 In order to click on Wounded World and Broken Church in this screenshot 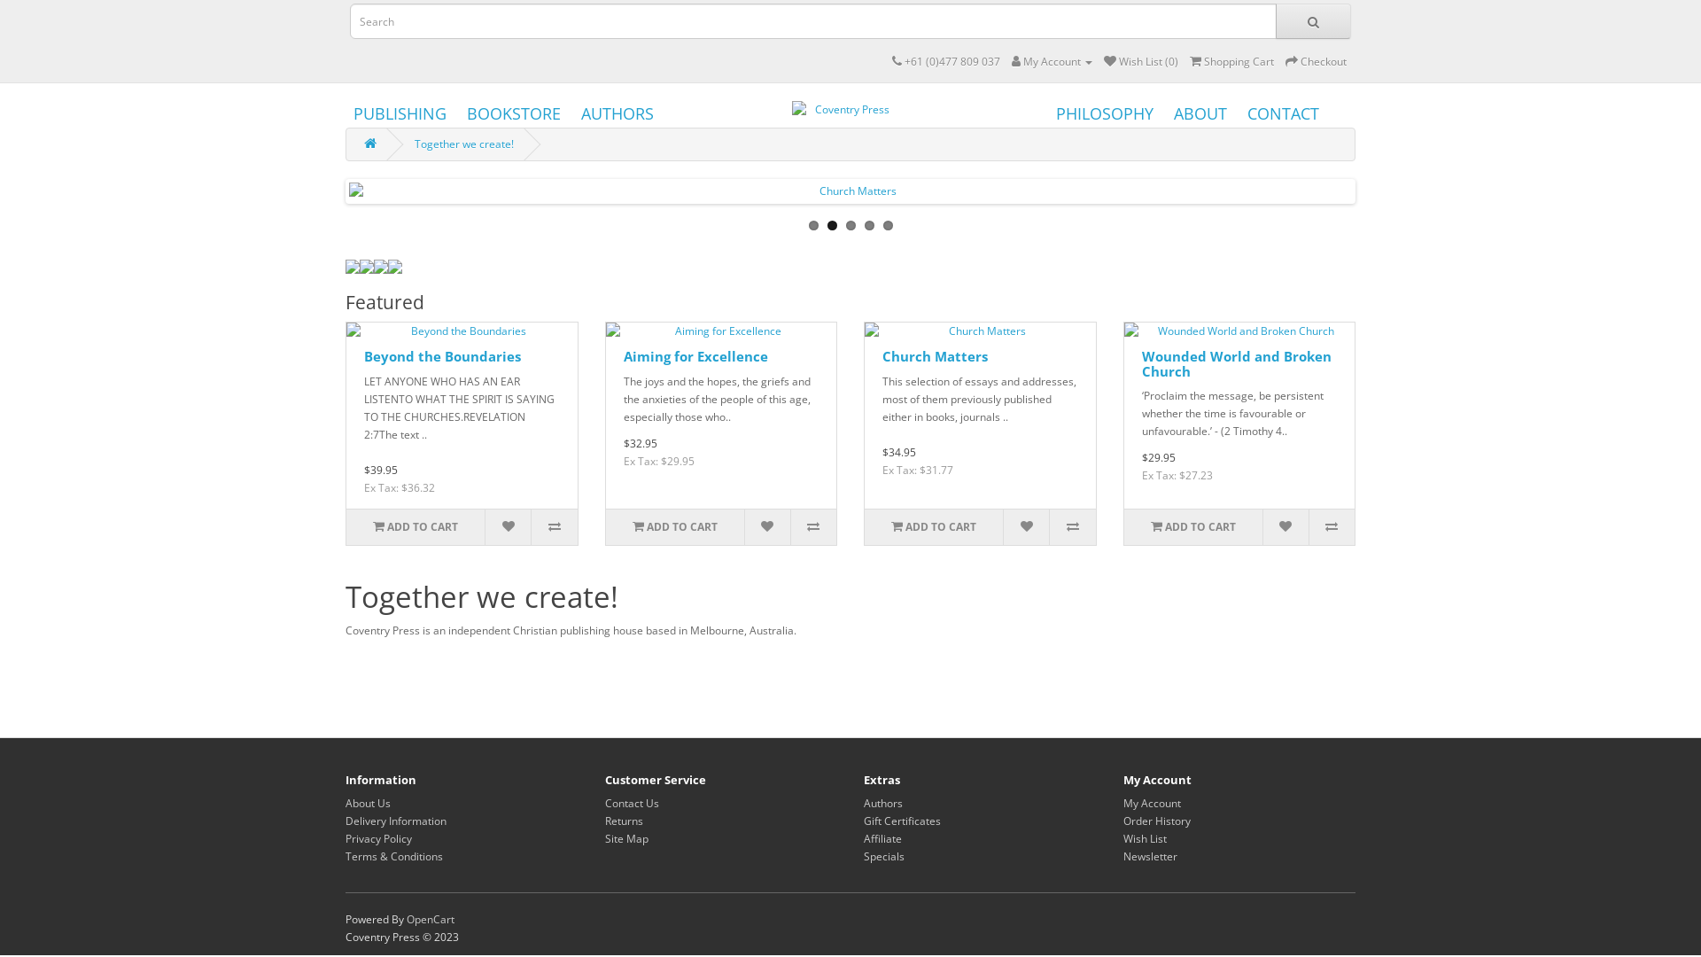, I will do `click(1239, 331)`.